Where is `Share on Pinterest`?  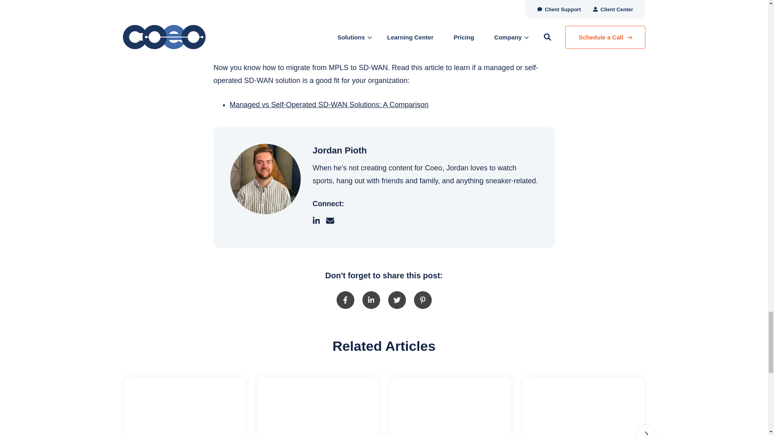
Share on Pinterest is located at coordinates (422, 300).